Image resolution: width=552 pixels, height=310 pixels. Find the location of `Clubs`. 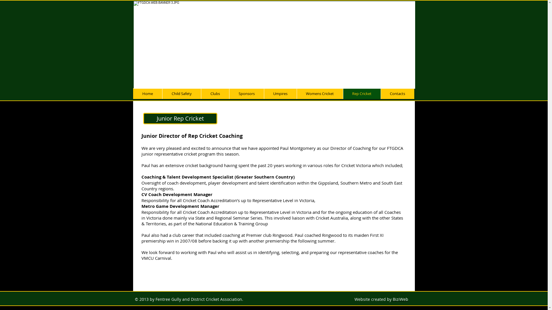

Clubs is located at coordinates (215, 94).